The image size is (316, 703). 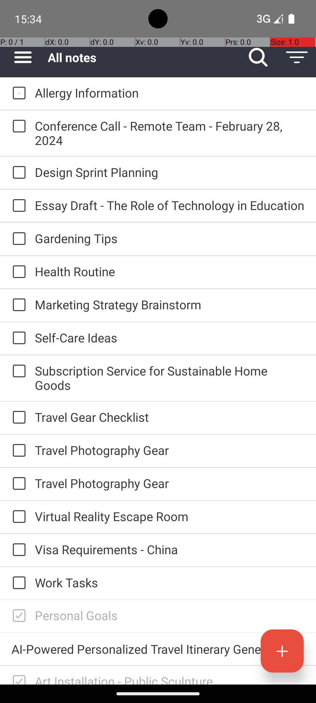 I want to click on to-do: Work Tasks, so click(x=18, y=583).